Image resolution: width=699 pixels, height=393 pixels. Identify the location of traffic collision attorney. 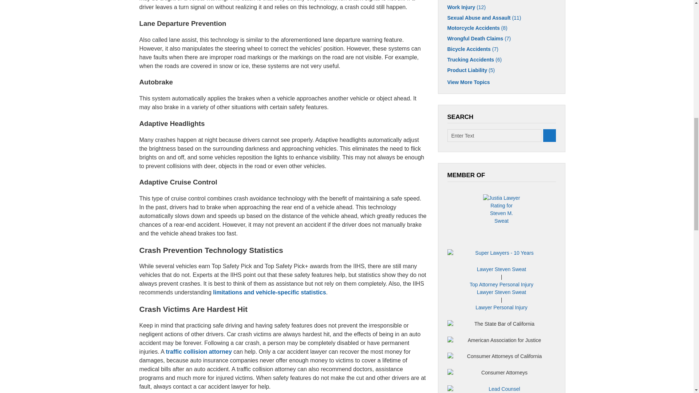
(198, 352).